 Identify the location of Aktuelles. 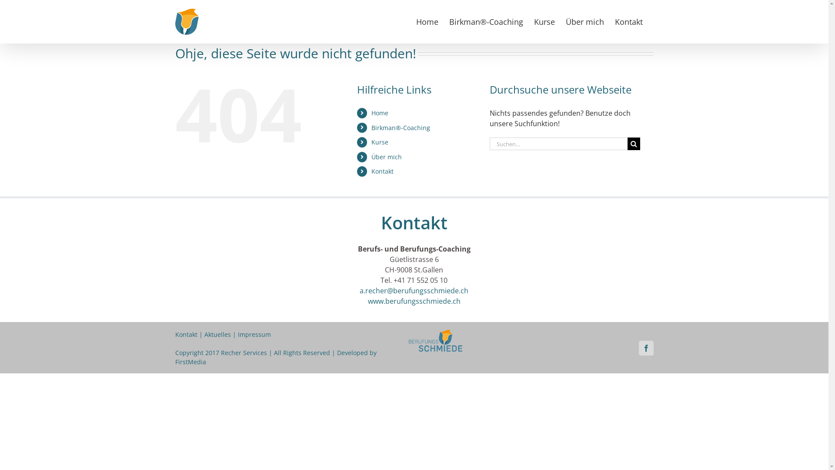
(217, 334).